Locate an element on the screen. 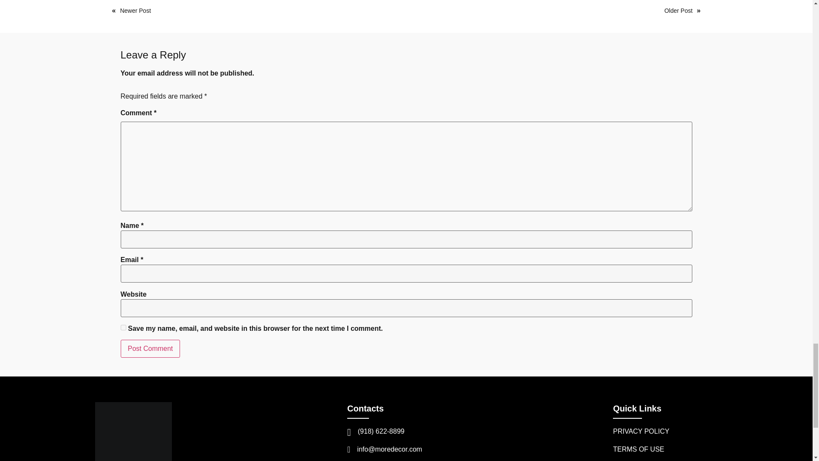 The image size is (819, 461). Newer Post is located at coordinates (135, 11).